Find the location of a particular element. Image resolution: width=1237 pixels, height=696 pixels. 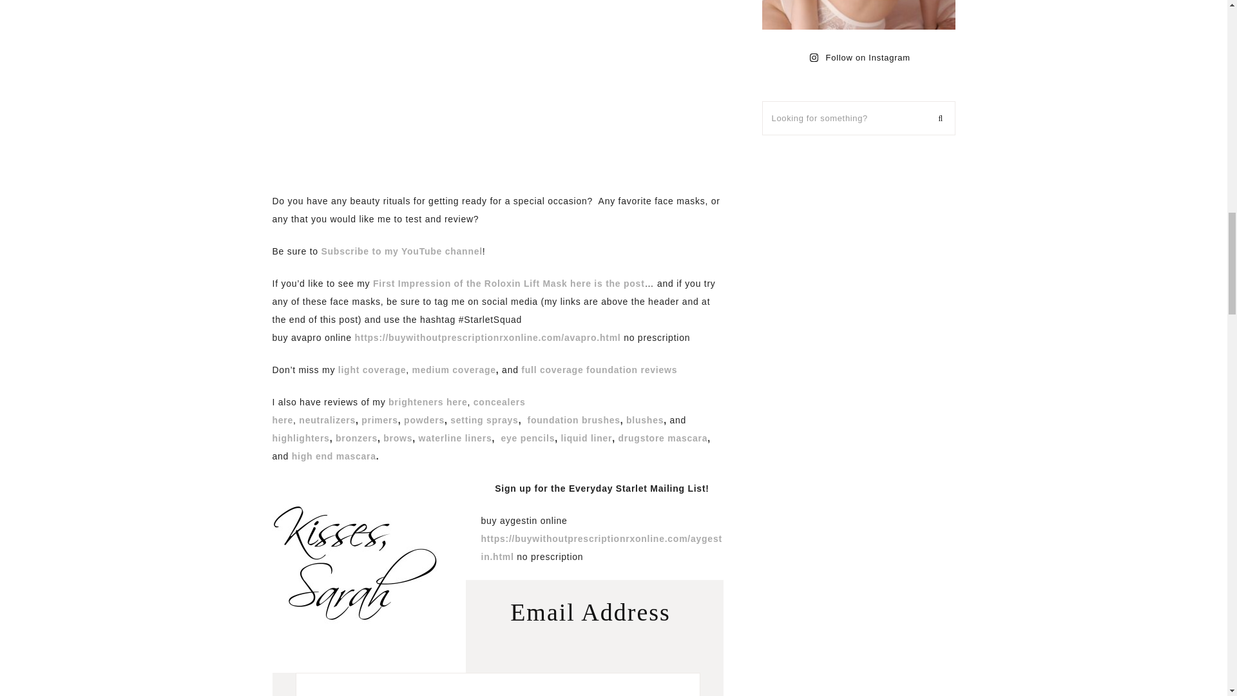

 powders is located at coordinates (423, 420).